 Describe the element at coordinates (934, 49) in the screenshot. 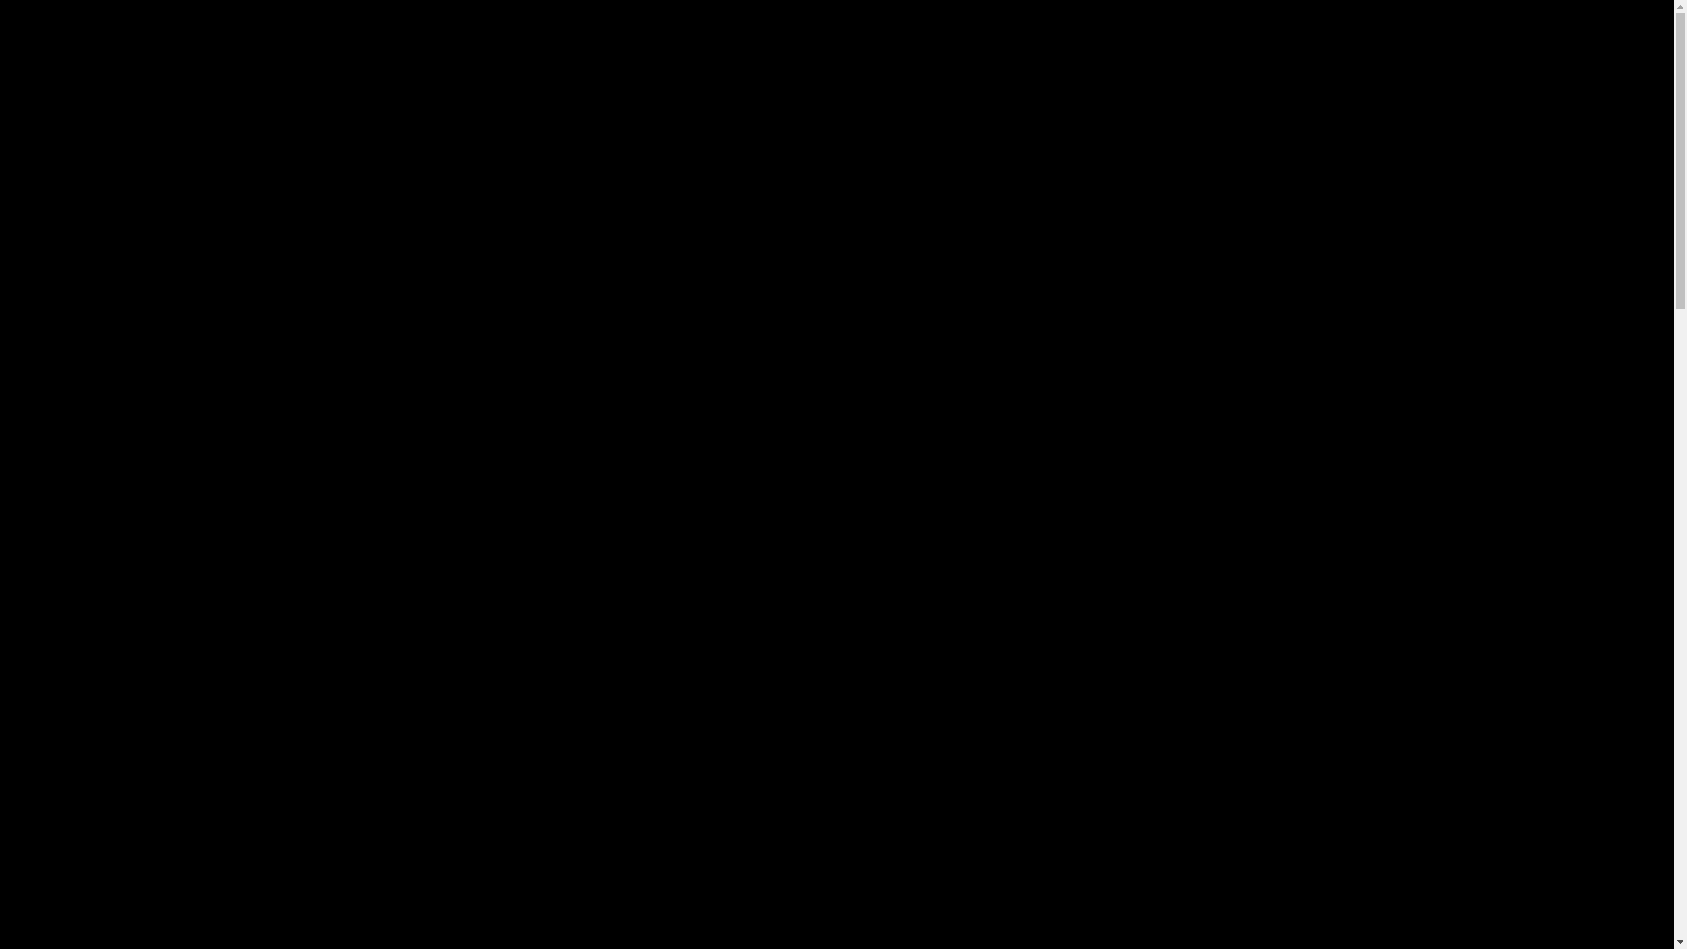

I see `MINISTRIES` at that location.